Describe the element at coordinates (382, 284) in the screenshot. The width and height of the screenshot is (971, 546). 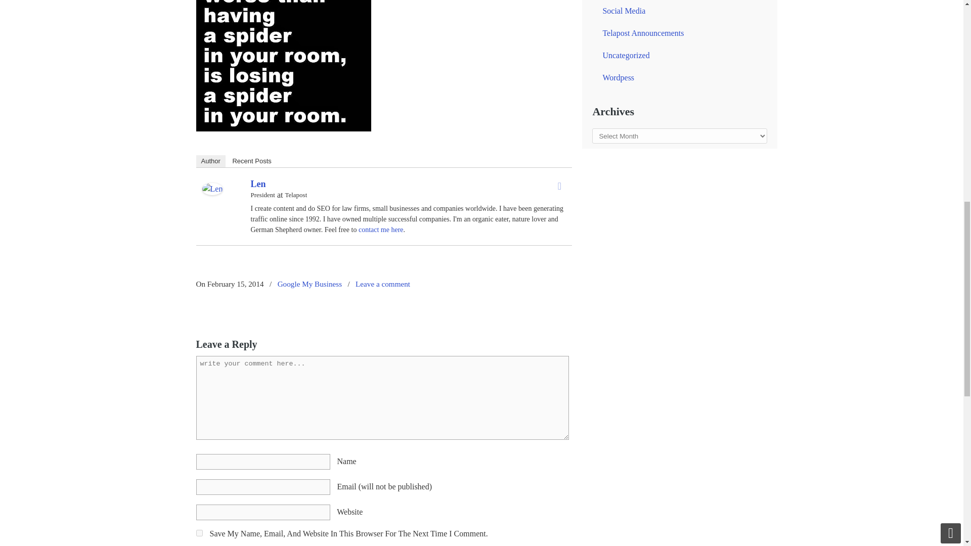
I see `Leave a comment` at that location.